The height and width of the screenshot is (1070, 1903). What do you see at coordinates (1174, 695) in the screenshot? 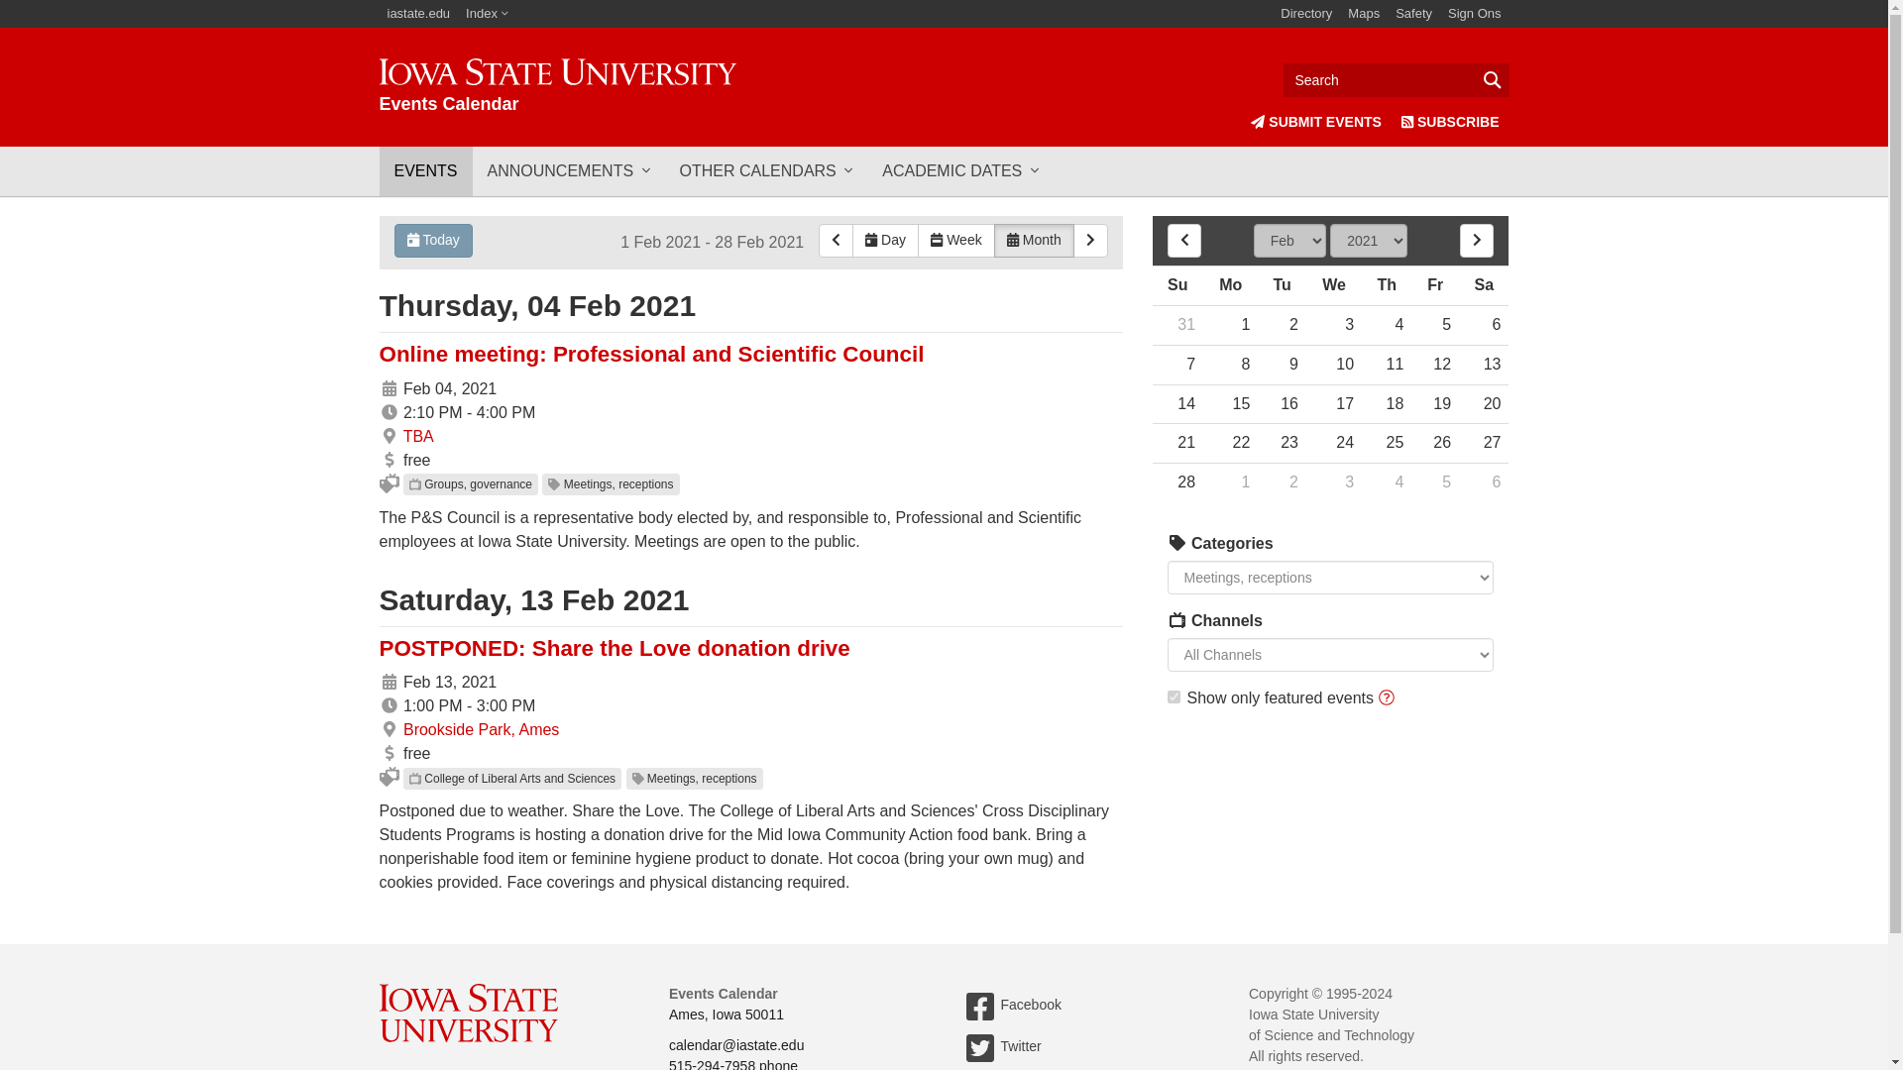
I see `1` at bounding box center [1174, 695].